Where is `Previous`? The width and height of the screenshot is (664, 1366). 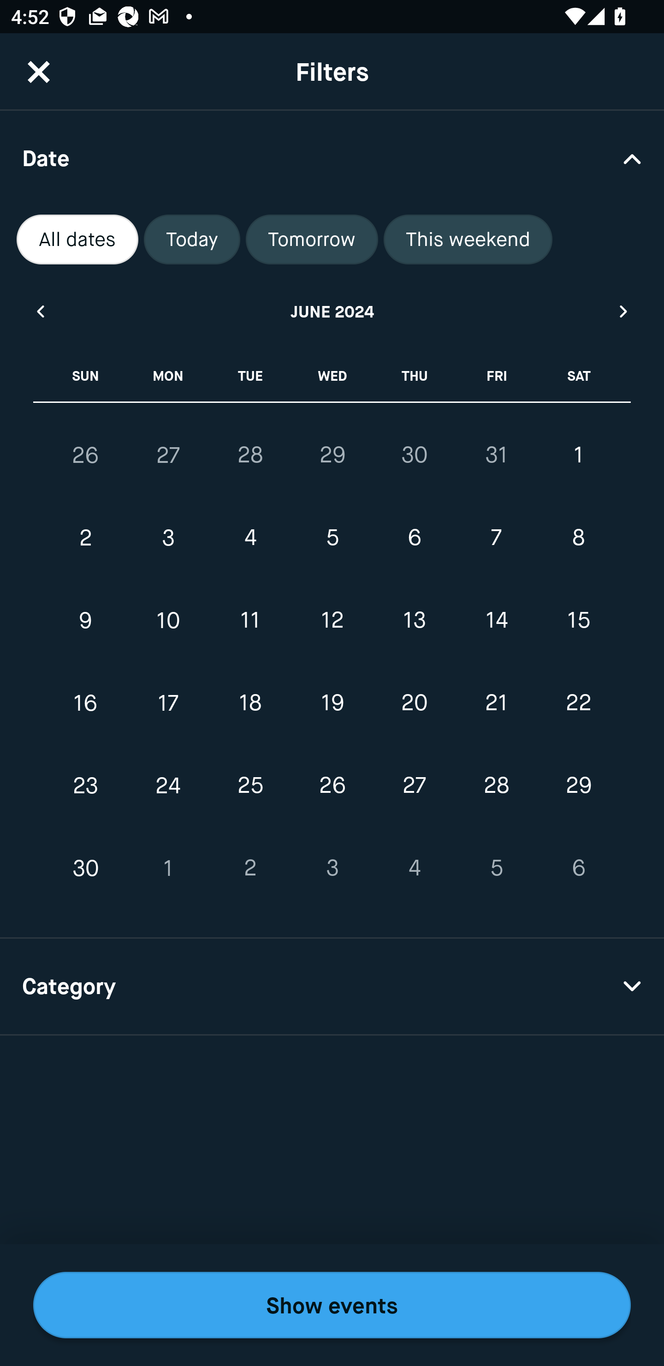 Previous is located at coordinates (40, 311).